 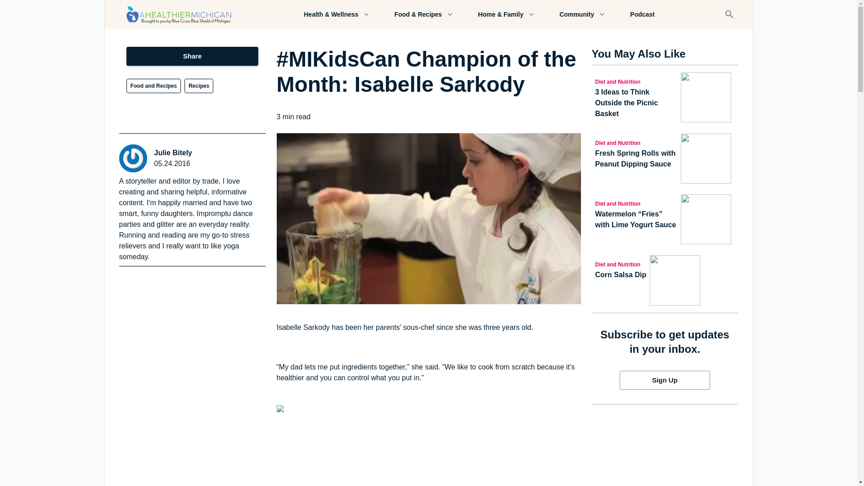 I want to click on Food and Recipes, so click(x=153, y=85).